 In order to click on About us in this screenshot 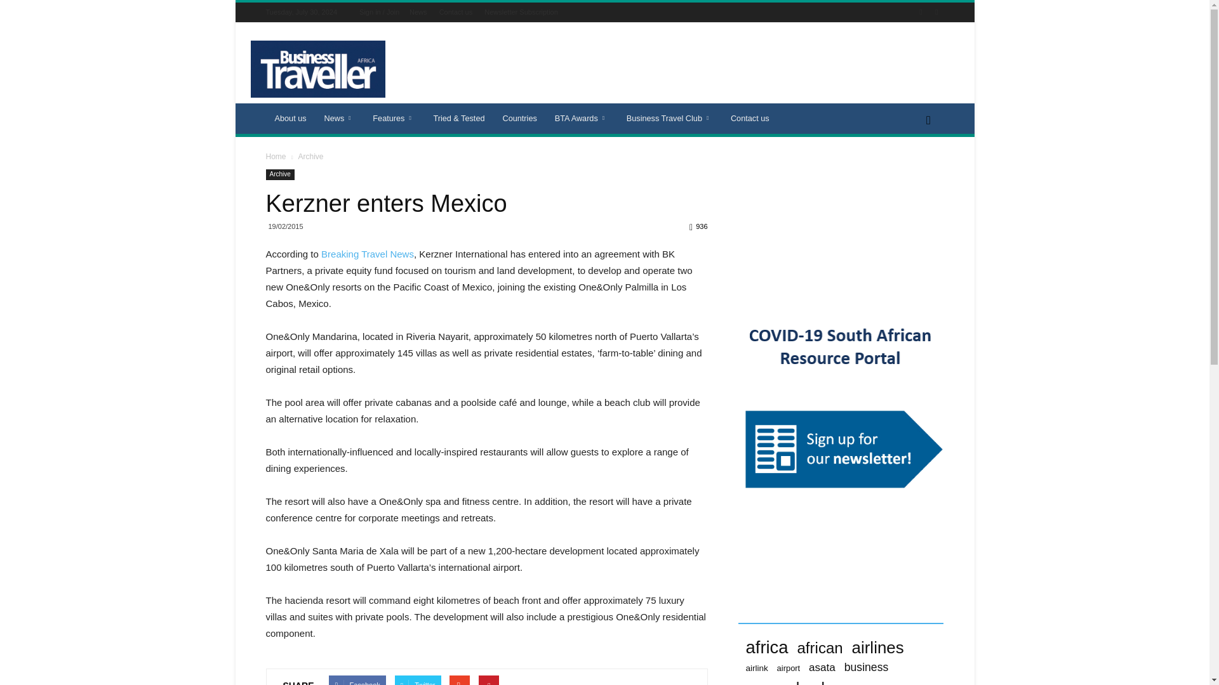, I will do `click(290, 118)`.